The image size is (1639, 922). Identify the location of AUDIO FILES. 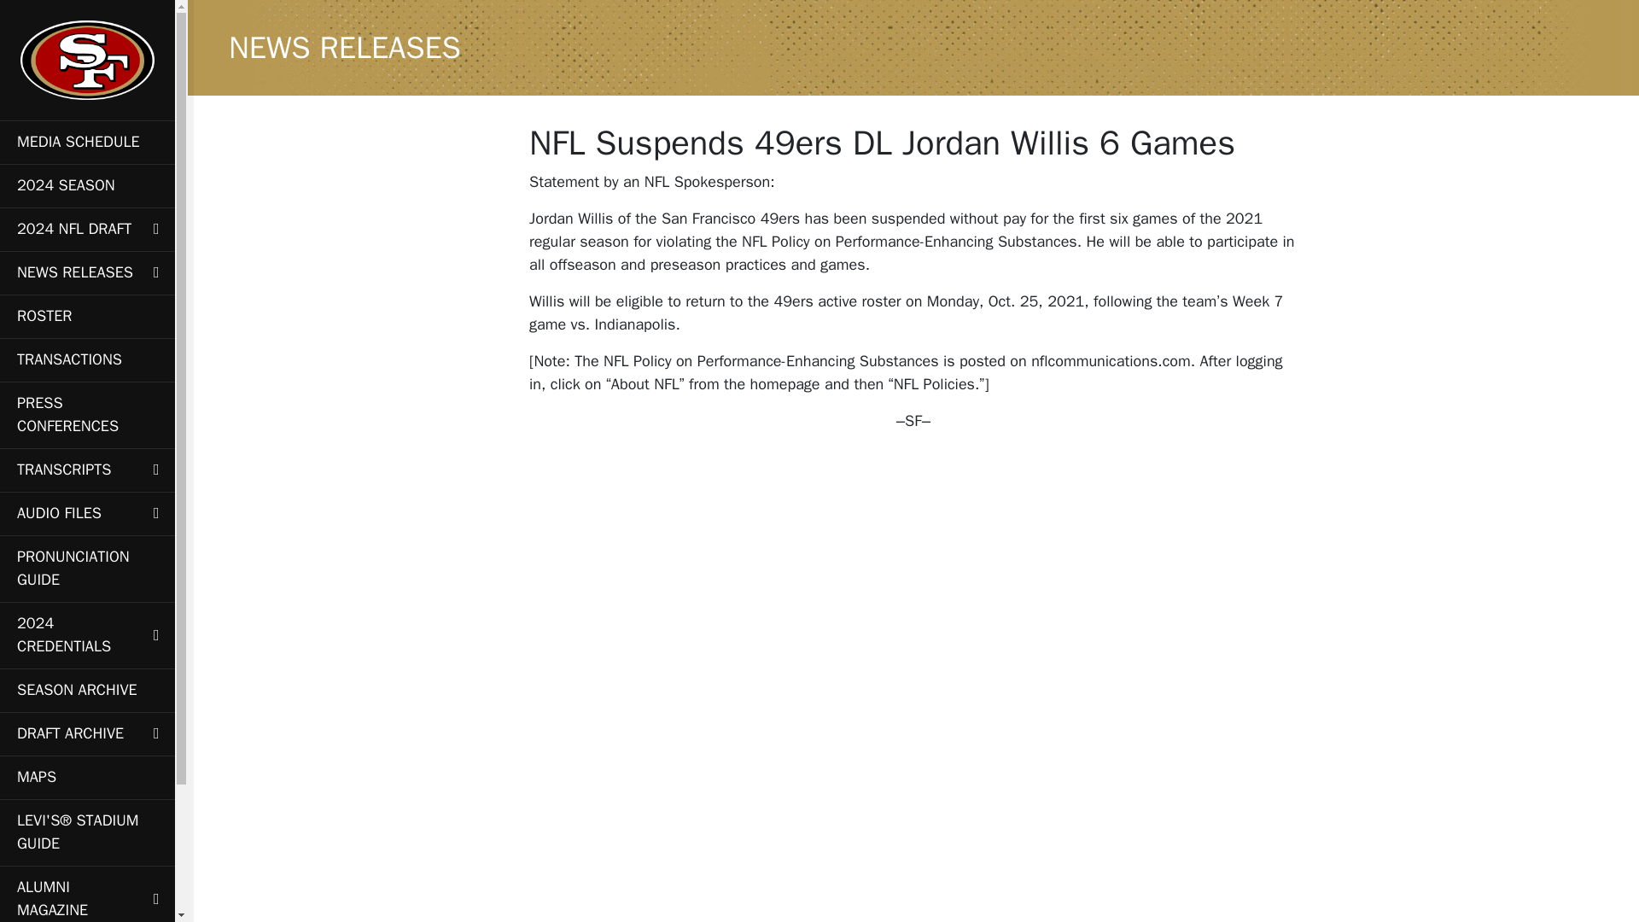
(87, 513).